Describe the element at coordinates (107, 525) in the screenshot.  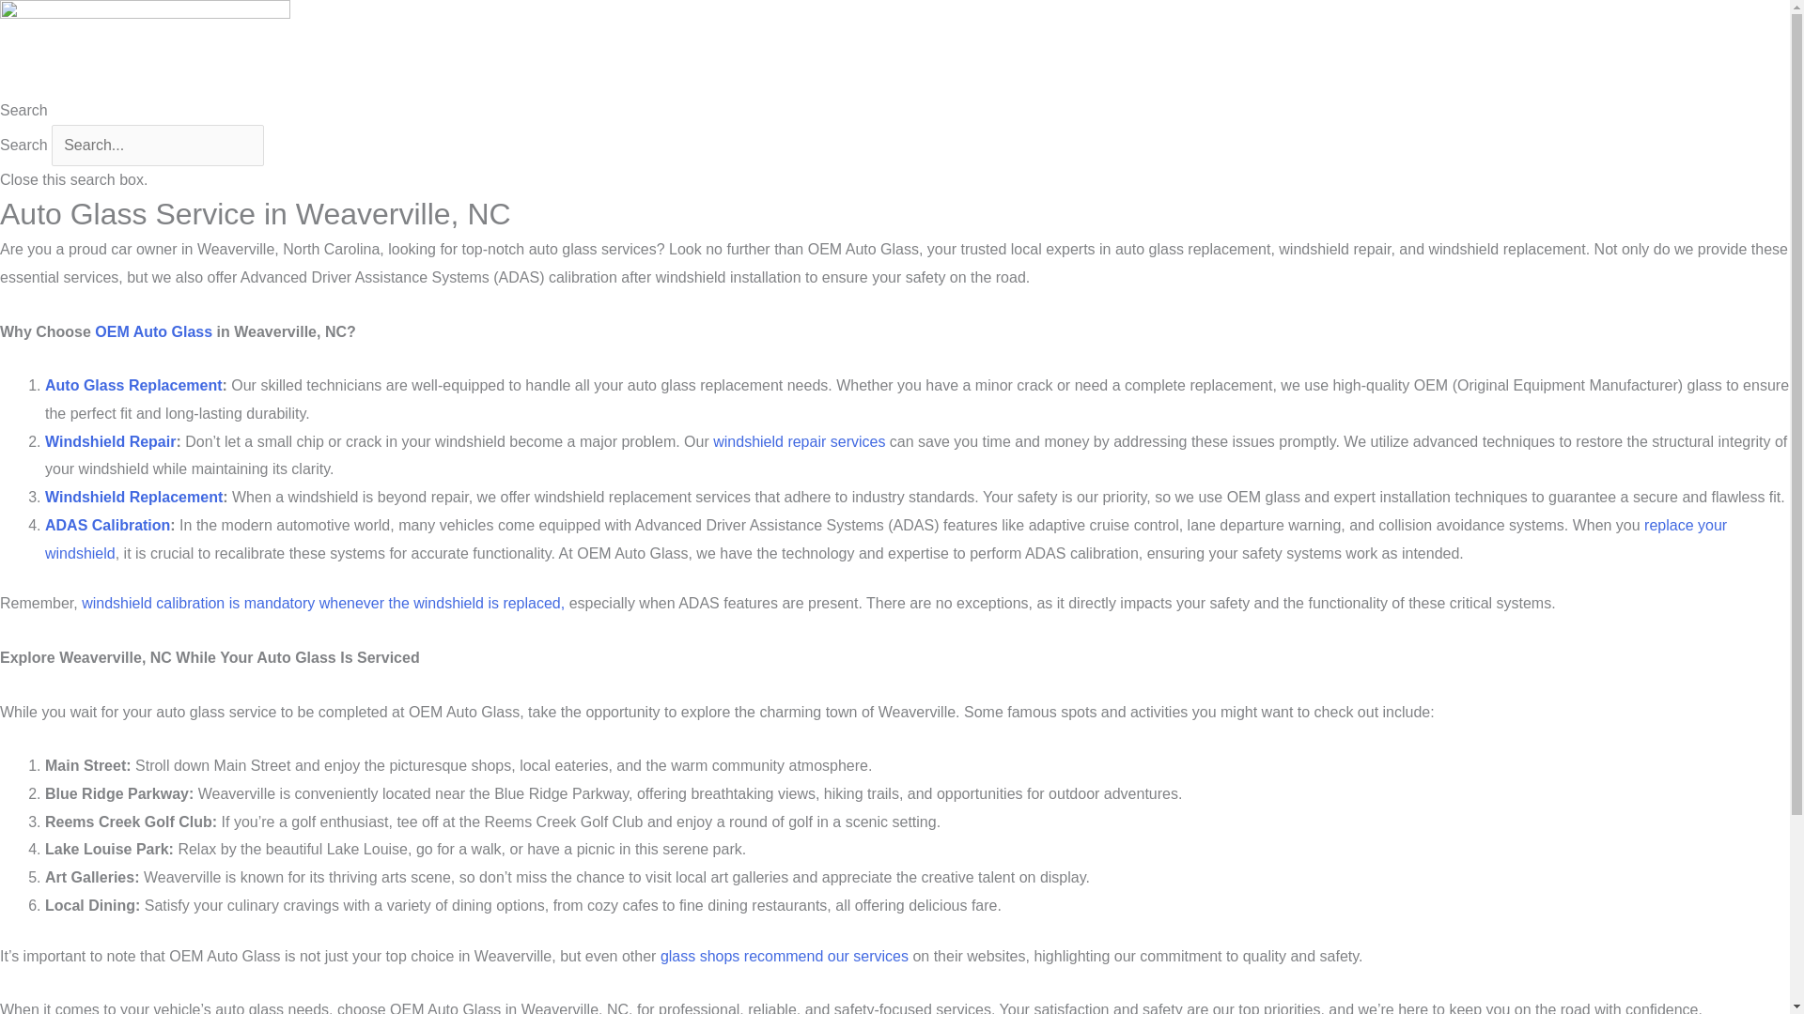
I see `ADAS Calibration` at that location.